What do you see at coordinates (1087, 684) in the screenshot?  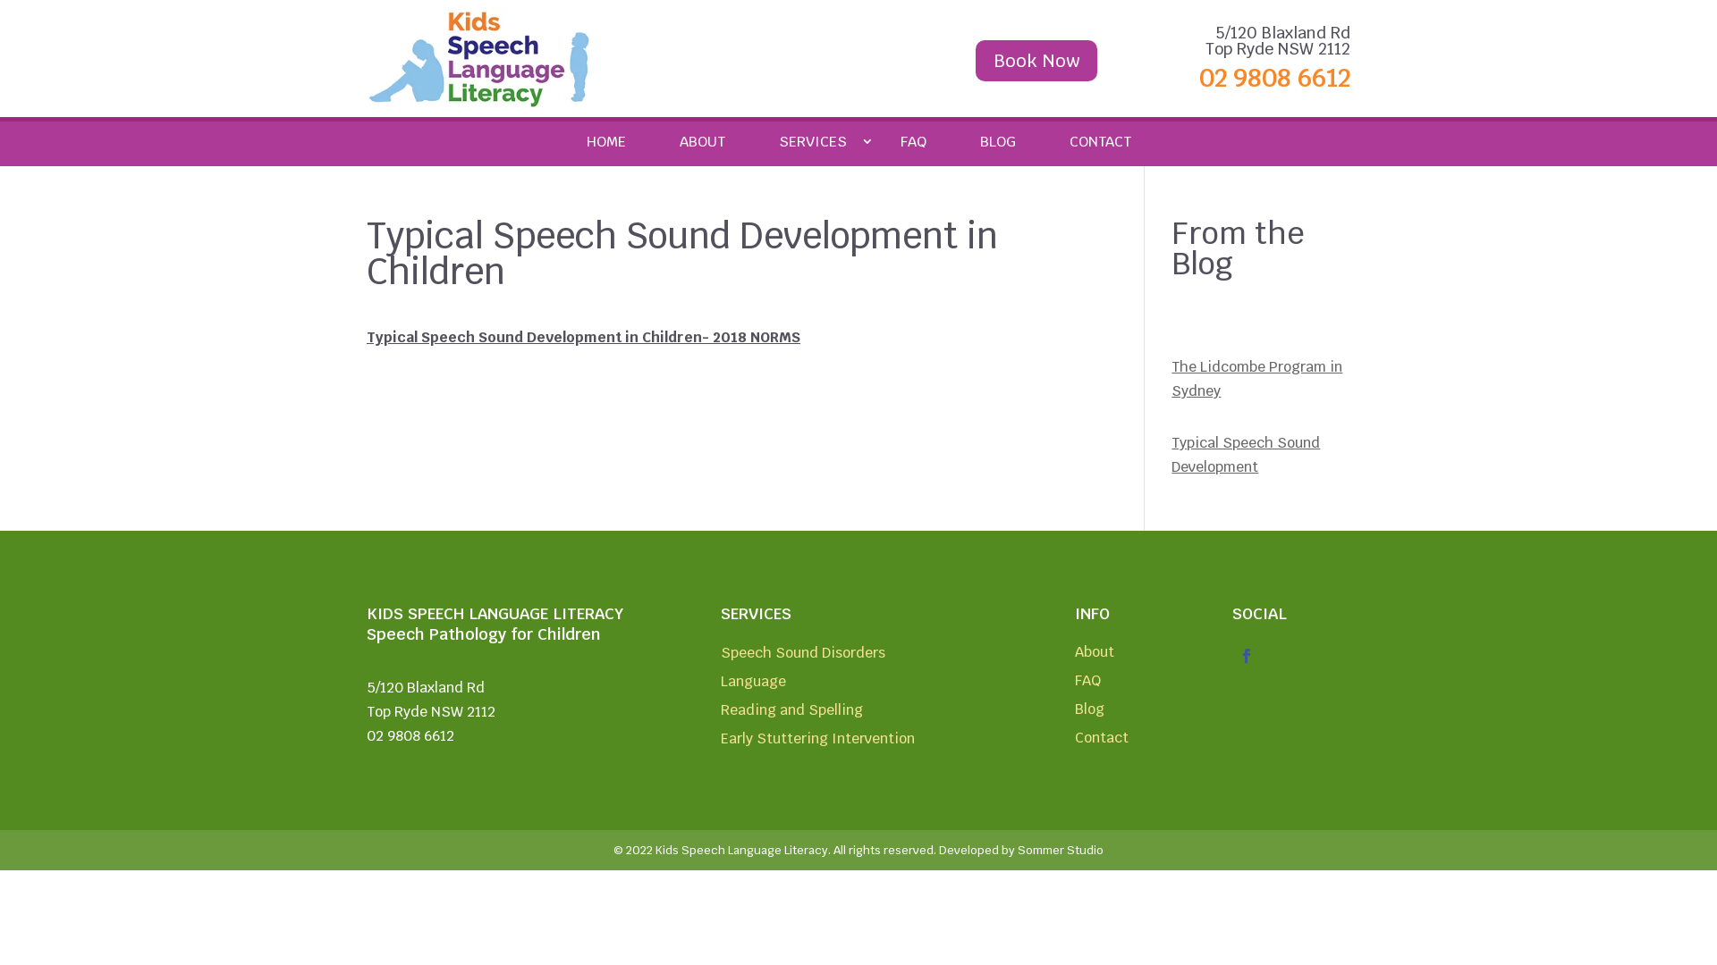 I see `FAQ` at bounding box center [1087, 684].